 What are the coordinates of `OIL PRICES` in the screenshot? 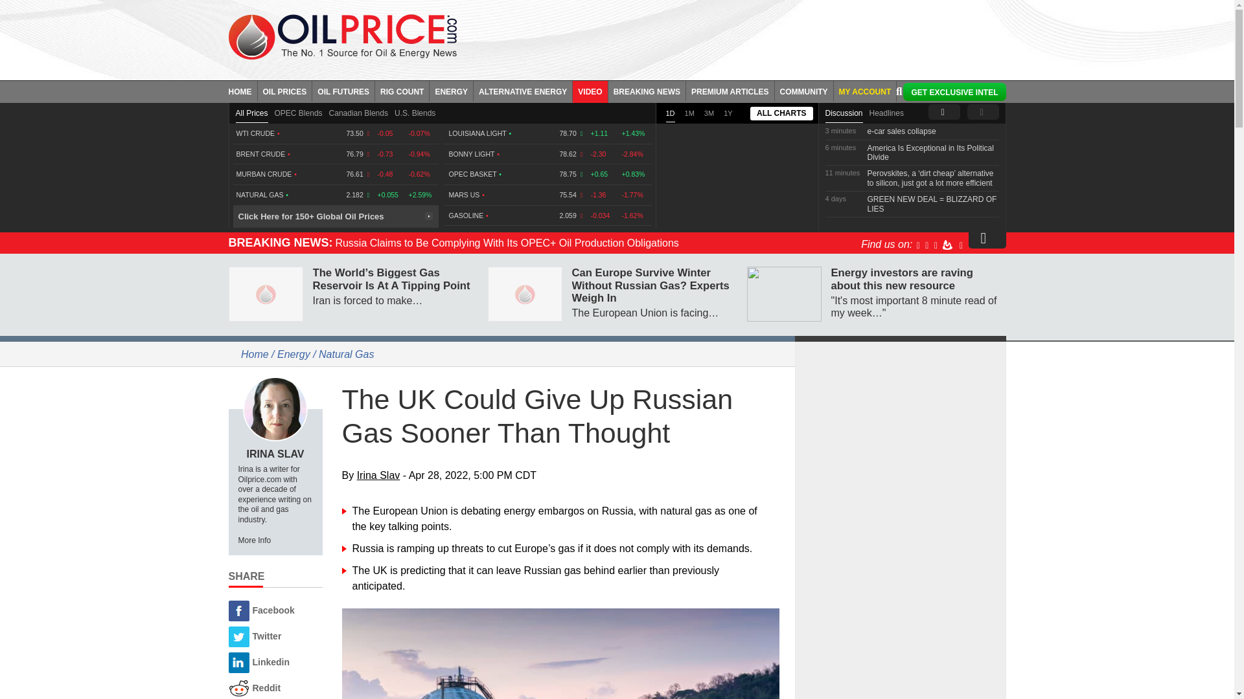 It's located at (285, 91).